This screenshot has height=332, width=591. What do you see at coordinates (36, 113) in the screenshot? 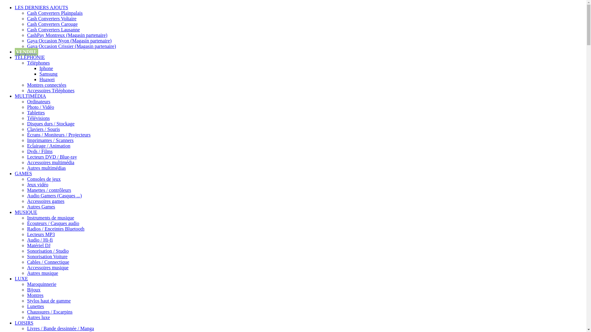
I see `Tablettes` at bounding box center [36, 113].